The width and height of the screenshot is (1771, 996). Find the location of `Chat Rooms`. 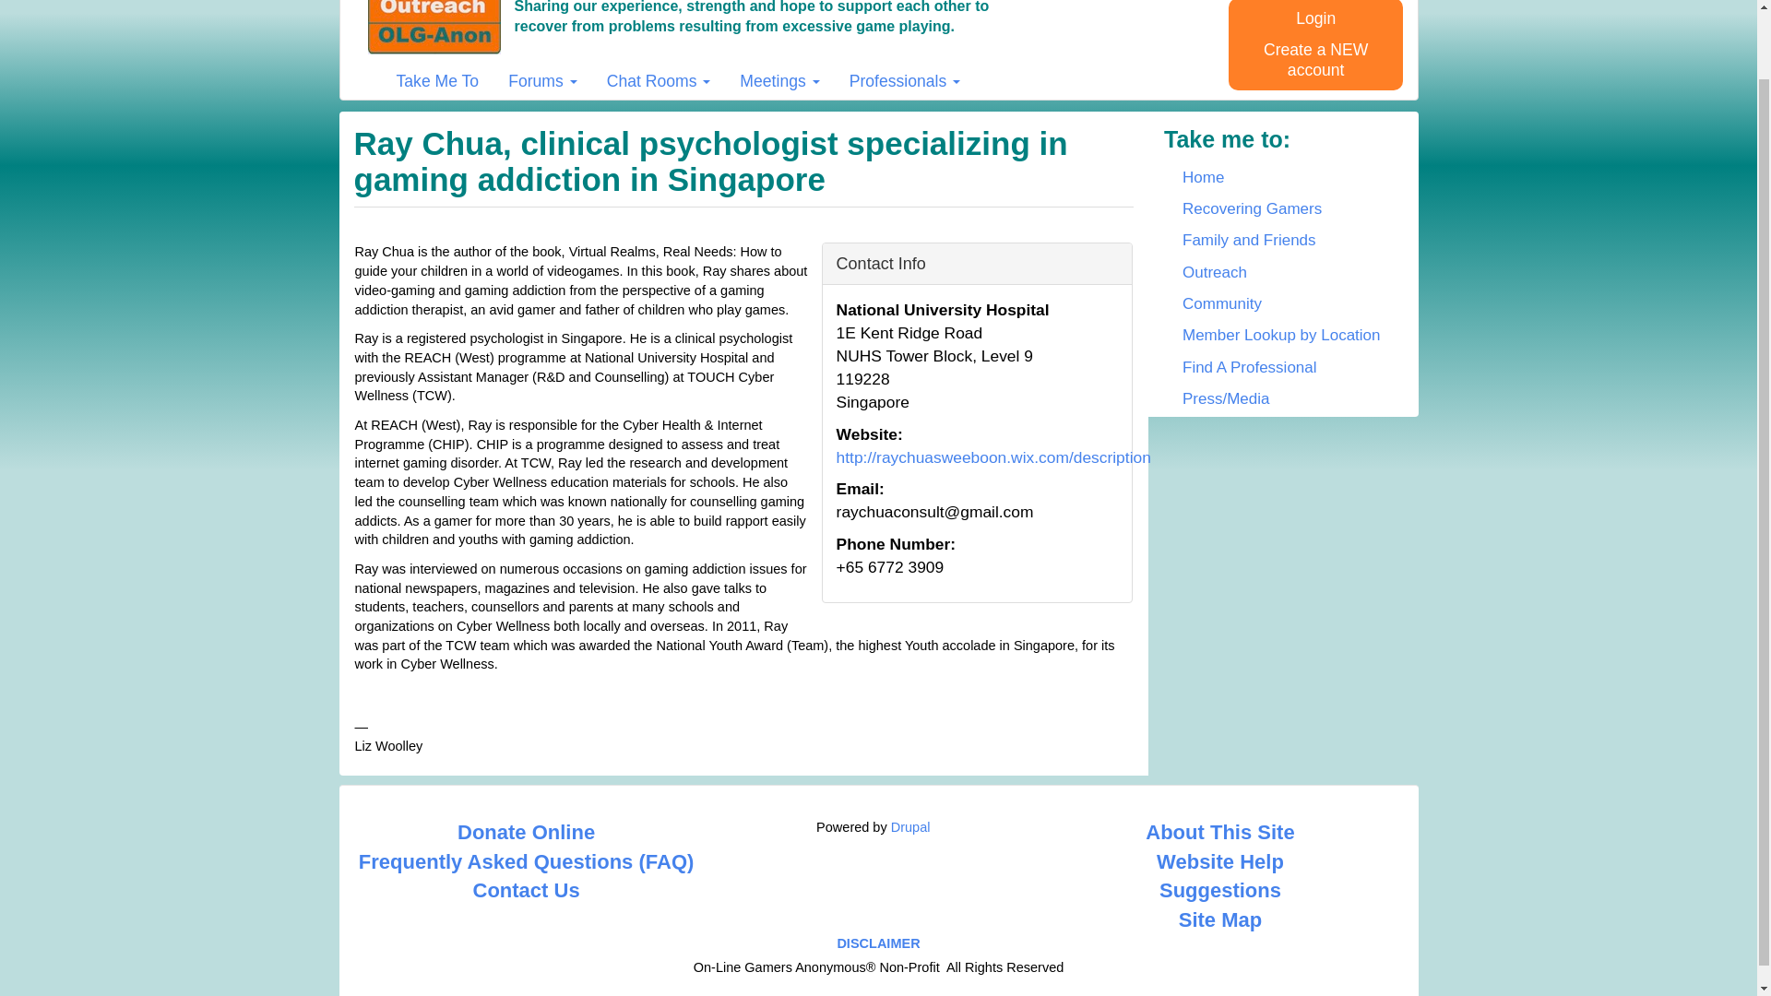

Chat Rooms is located at coordinates (659, 81).